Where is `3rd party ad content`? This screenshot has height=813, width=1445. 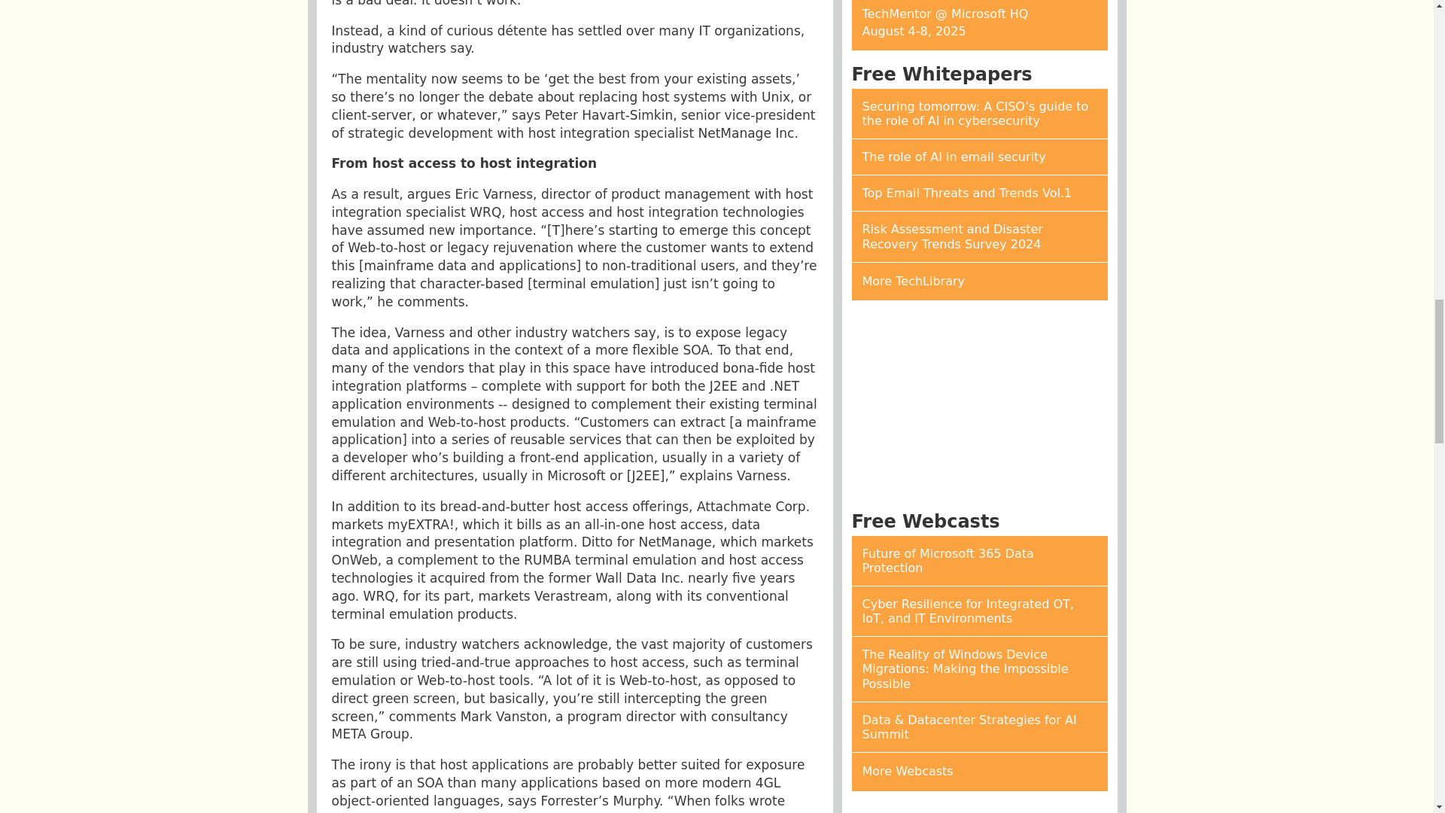
3rd party ad content is located at coordinates (980, 808).